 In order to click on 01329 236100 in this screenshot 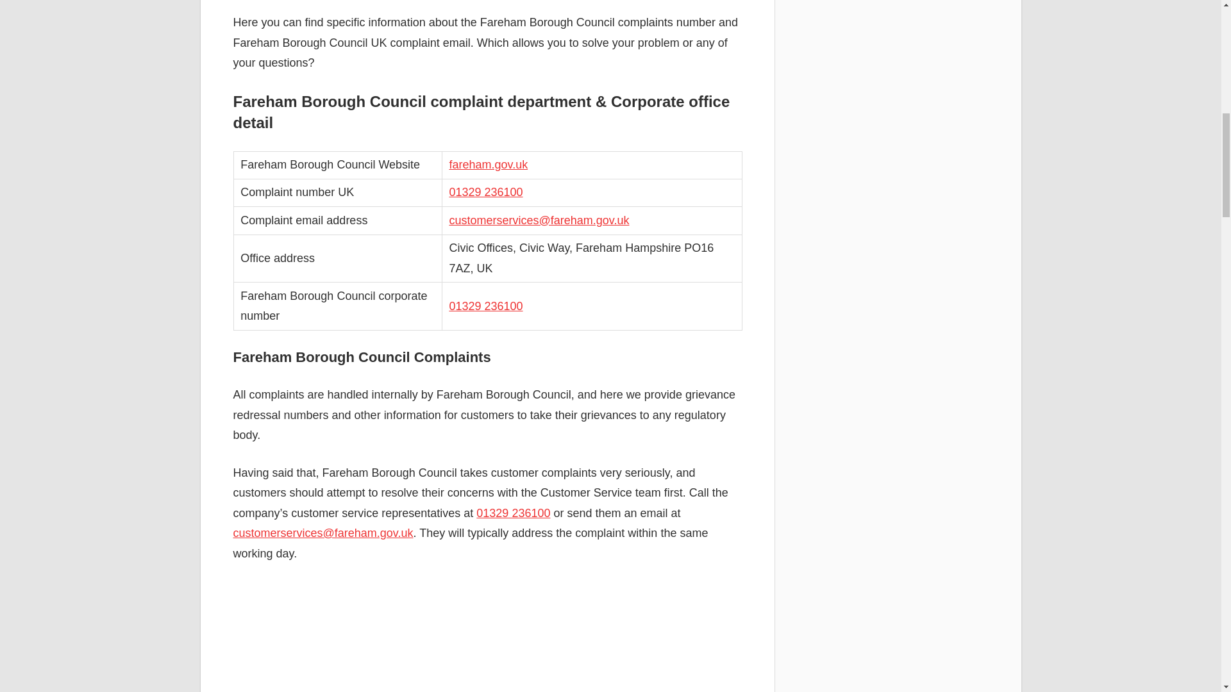, I will do `click(485, 306)`.